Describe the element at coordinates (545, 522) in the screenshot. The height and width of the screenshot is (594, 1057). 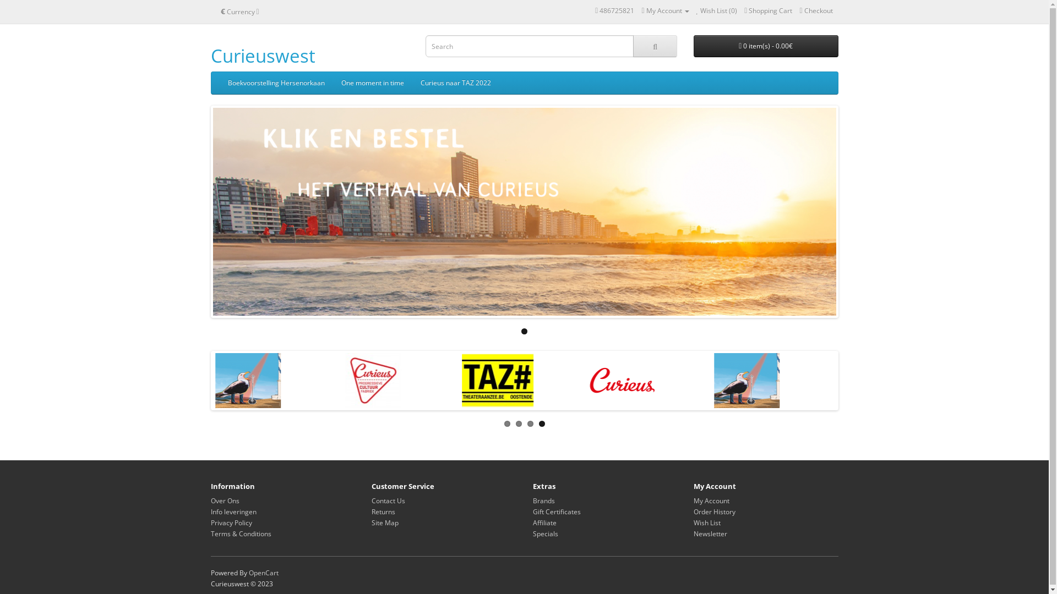
I see `Affiliate` at that location.